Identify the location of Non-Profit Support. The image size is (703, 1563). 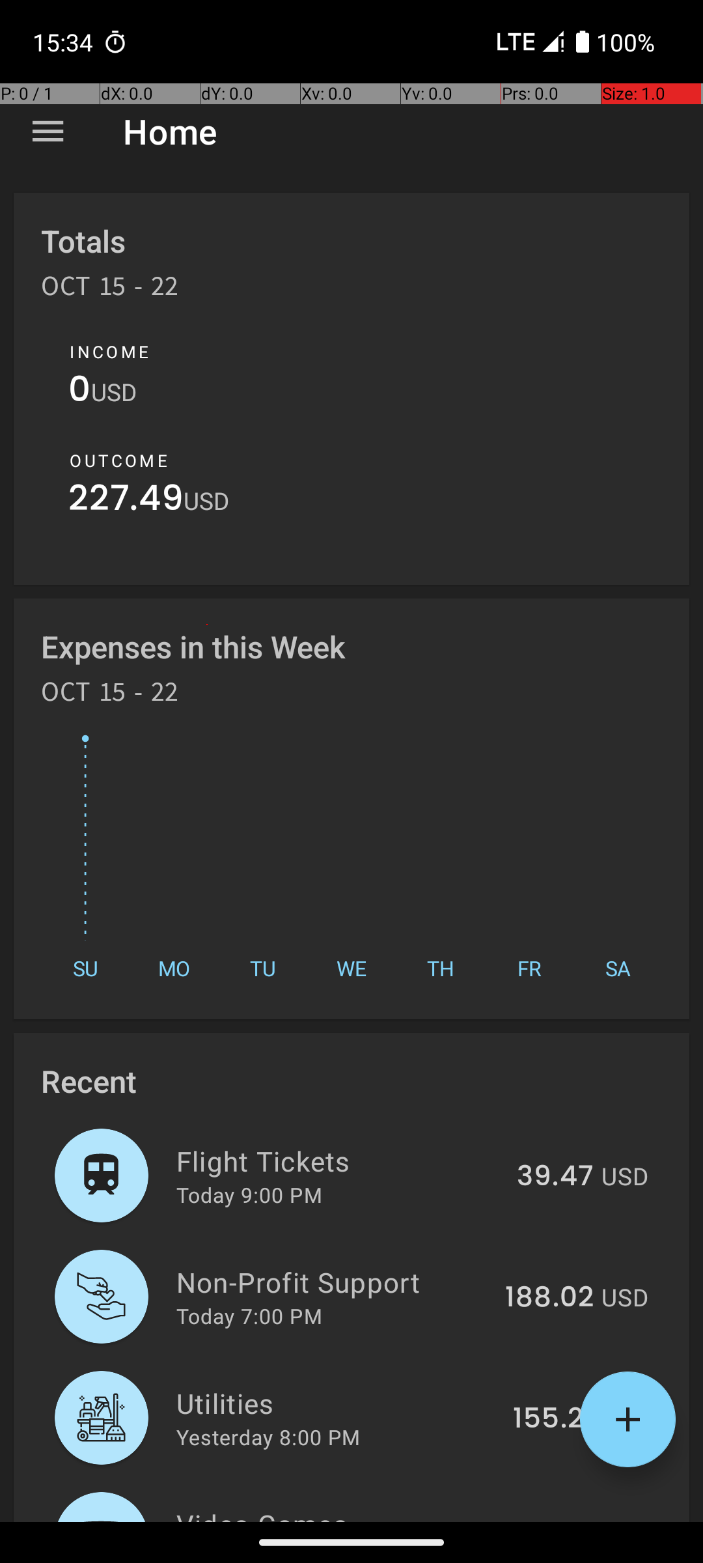
(333, 1282).